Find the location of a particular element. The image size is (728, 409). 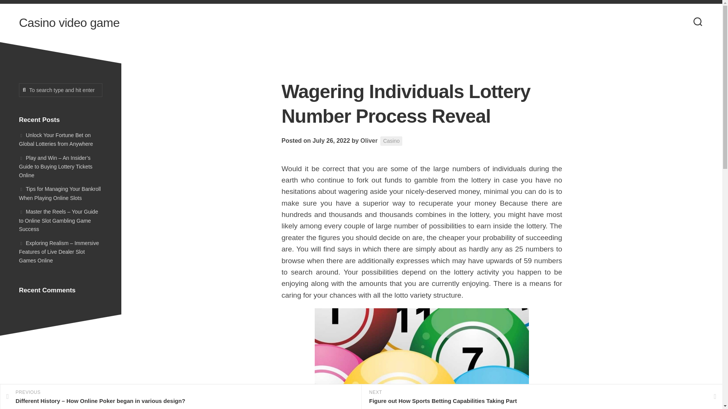

To search type and hit enter is located at coordinates (61, 90).